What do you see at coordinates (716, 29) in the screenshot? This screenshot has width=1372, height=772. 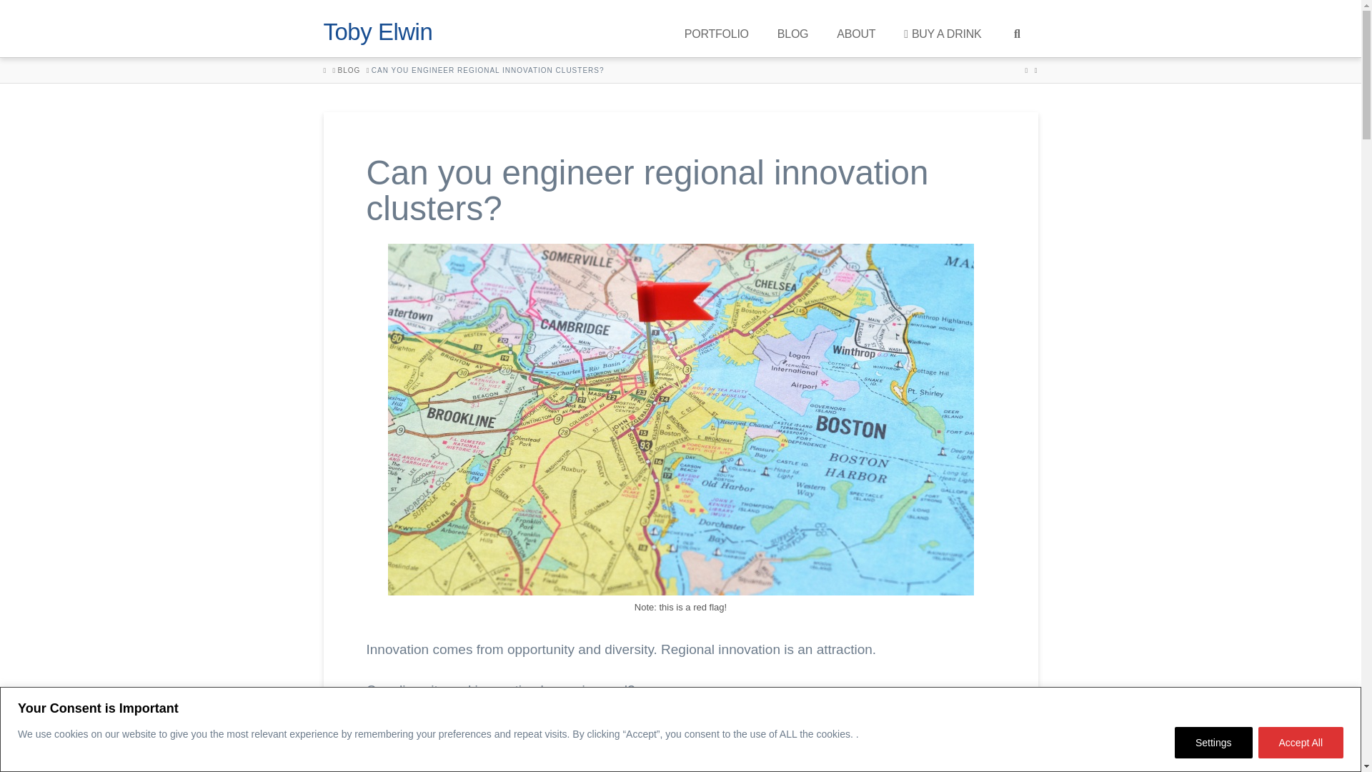 I see `PORTFOLIO` at bounding box center [716, 29].